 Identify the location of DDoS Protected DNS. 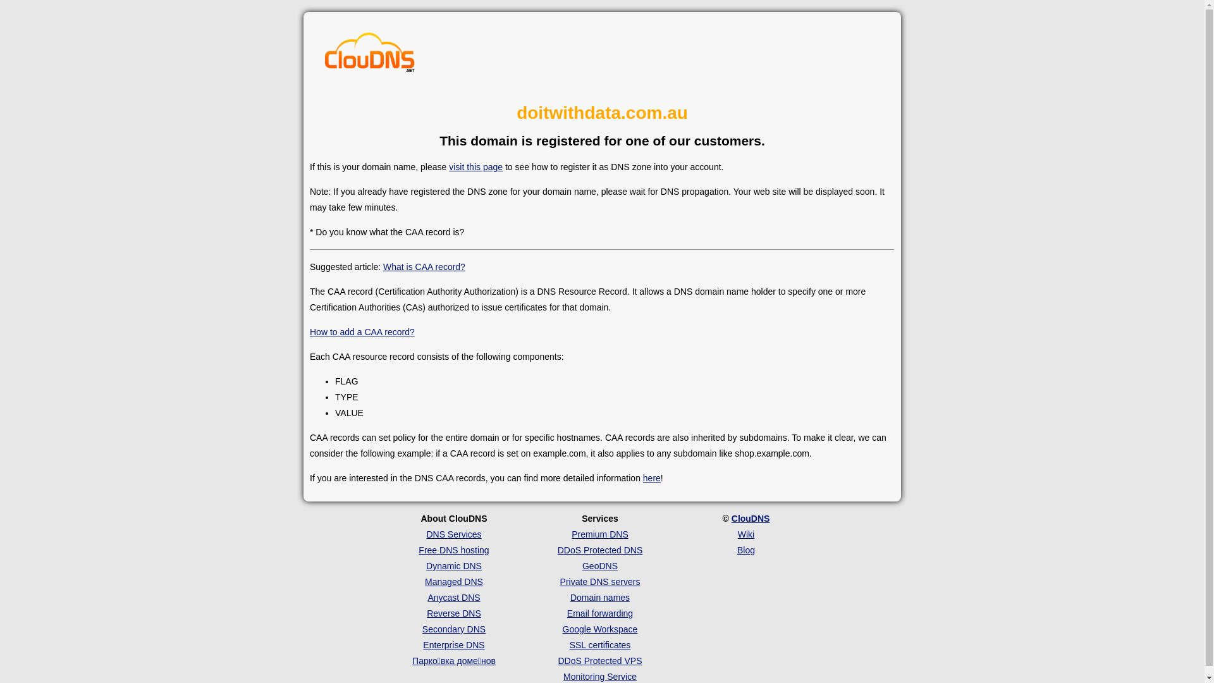
(601, 550).